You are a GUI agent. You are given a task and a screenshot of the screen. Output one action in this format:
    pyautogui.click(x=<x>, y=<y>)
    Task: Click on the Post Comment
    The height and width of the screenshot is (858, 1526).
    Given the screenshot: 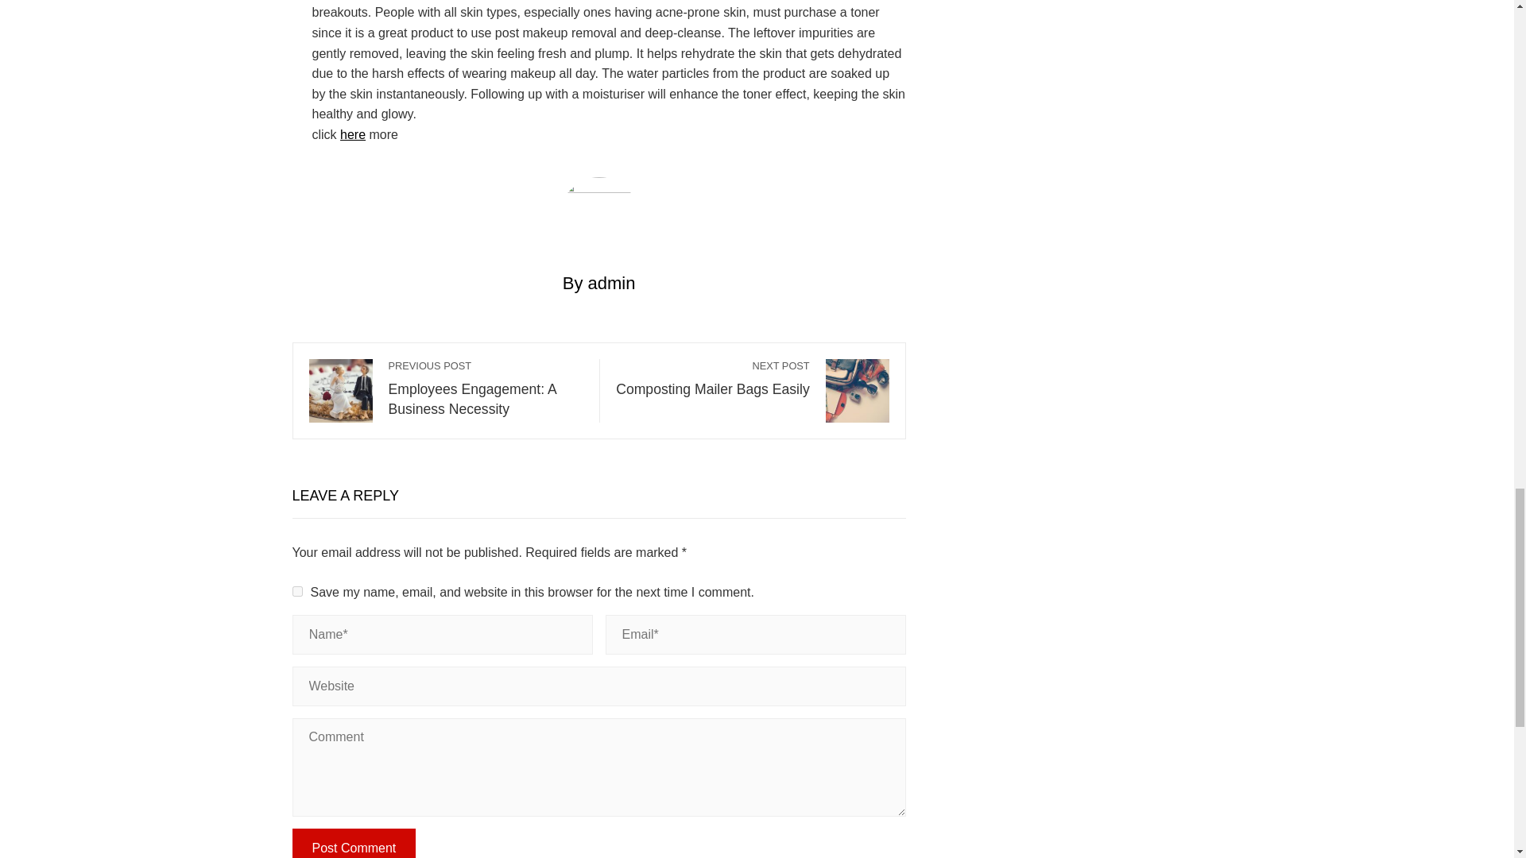 What is the action you would take?
    pyautogui.click(x=354, y=844)
    